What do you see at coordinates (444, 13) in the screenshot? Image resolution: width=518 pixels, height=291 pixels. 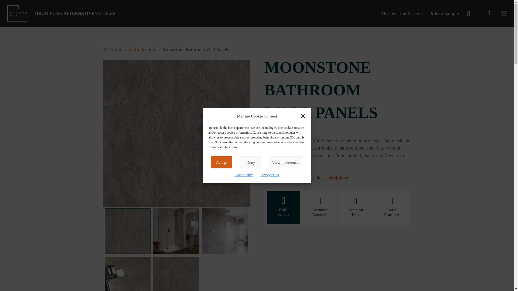 I see `Order a Sample` at bounding box center [444, 13].